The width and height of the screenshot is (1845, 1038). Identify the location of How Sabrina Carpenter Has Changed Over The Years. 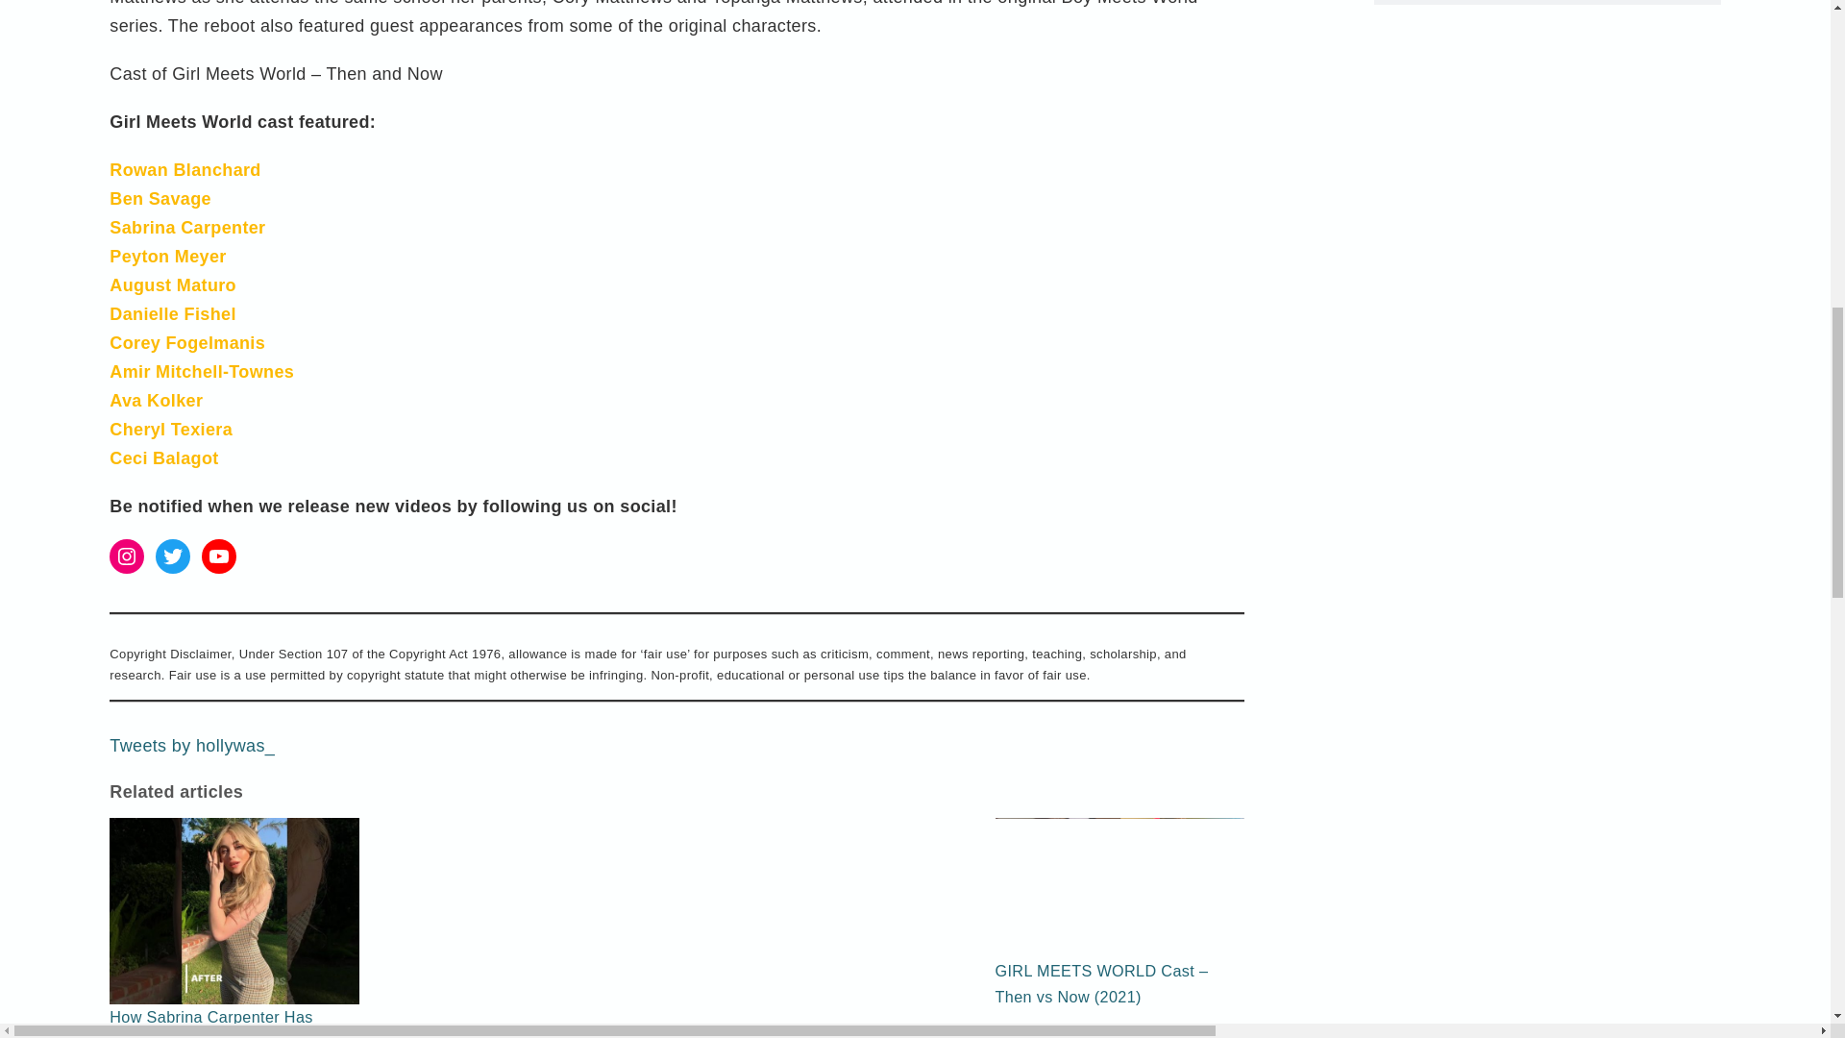
(234, 969).